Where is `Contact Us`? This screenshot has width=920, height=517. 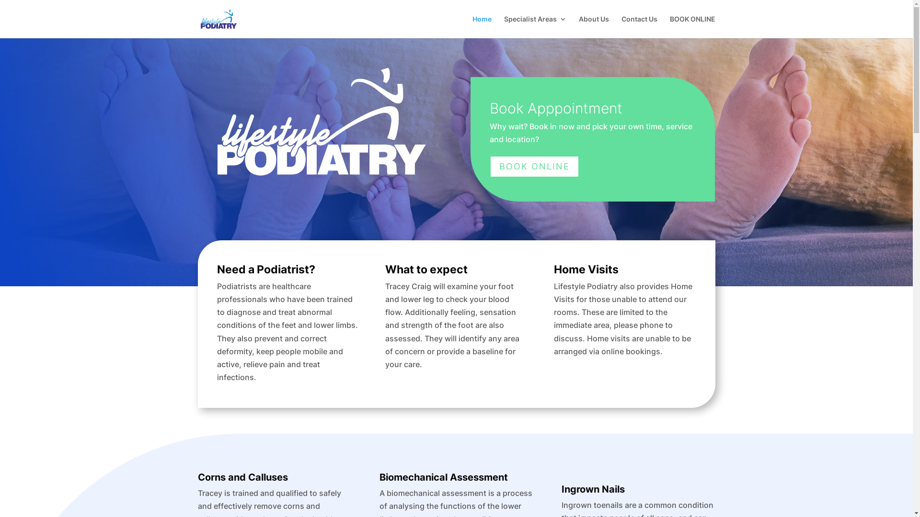 Contact Us is located at coordinates (639, 27).